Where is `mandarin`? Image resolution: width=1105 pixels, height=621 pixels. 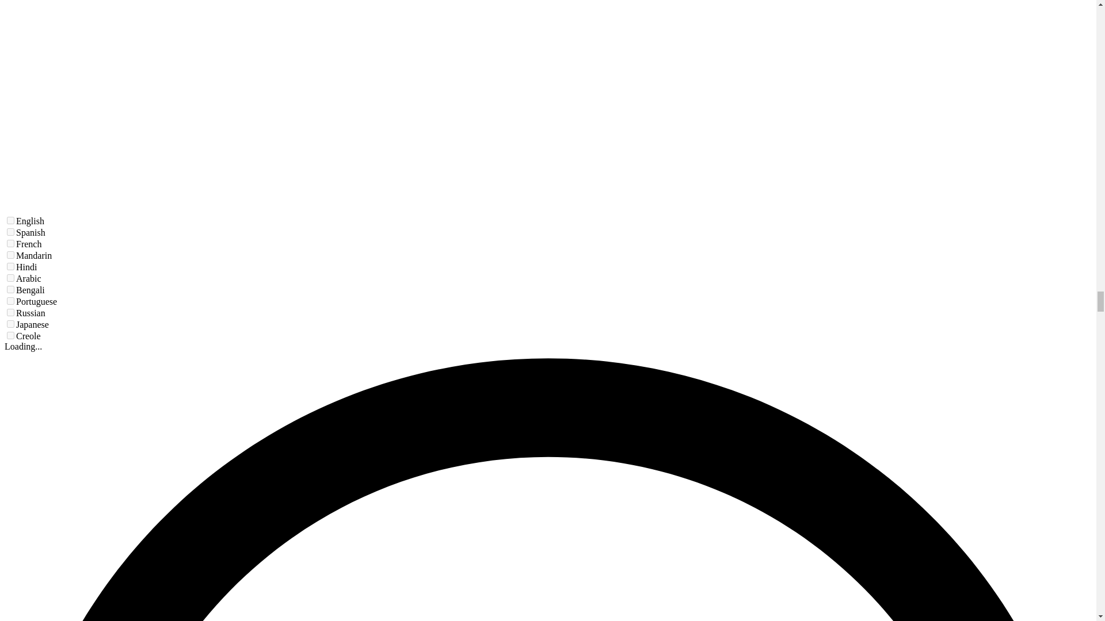 mandarin is located at coordinates (10, 255).